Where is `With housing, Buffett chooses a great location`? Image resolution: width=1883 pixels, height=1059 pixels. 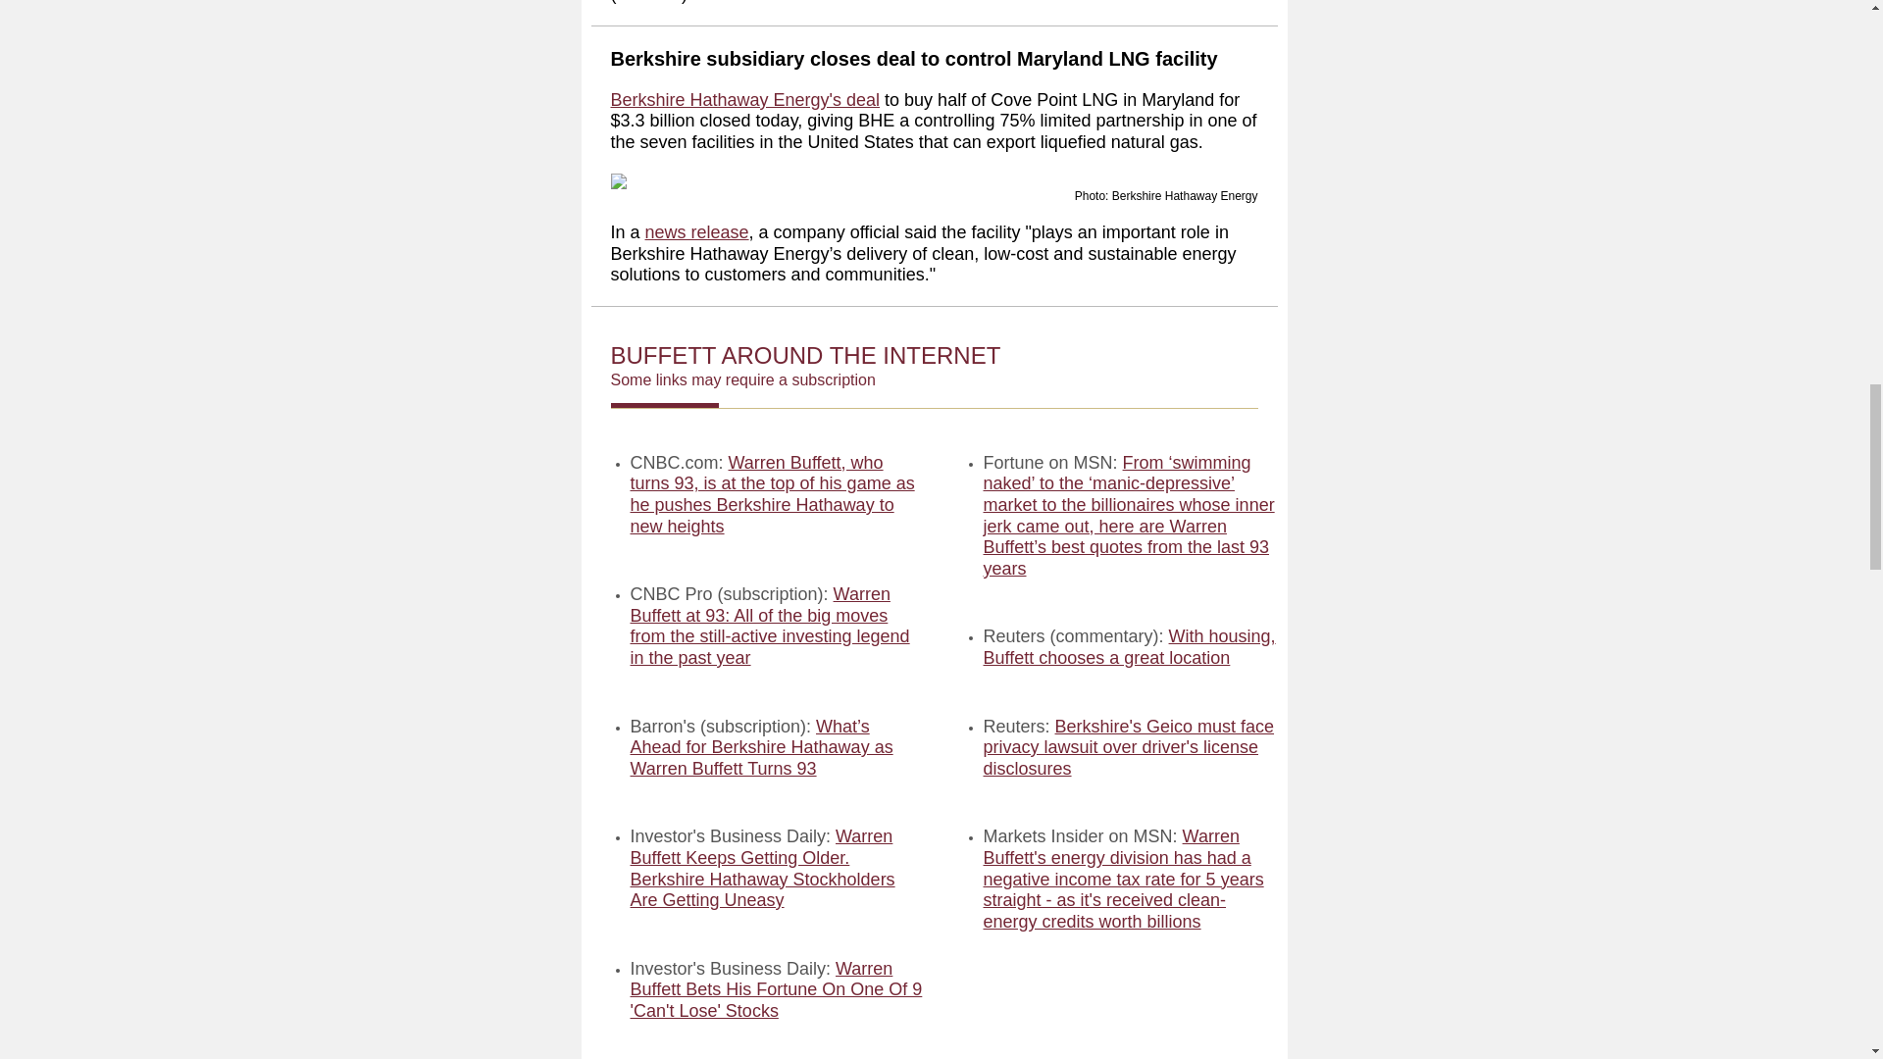 With housing, Buffett chooses a great location is located at coordinates (1128, 647).